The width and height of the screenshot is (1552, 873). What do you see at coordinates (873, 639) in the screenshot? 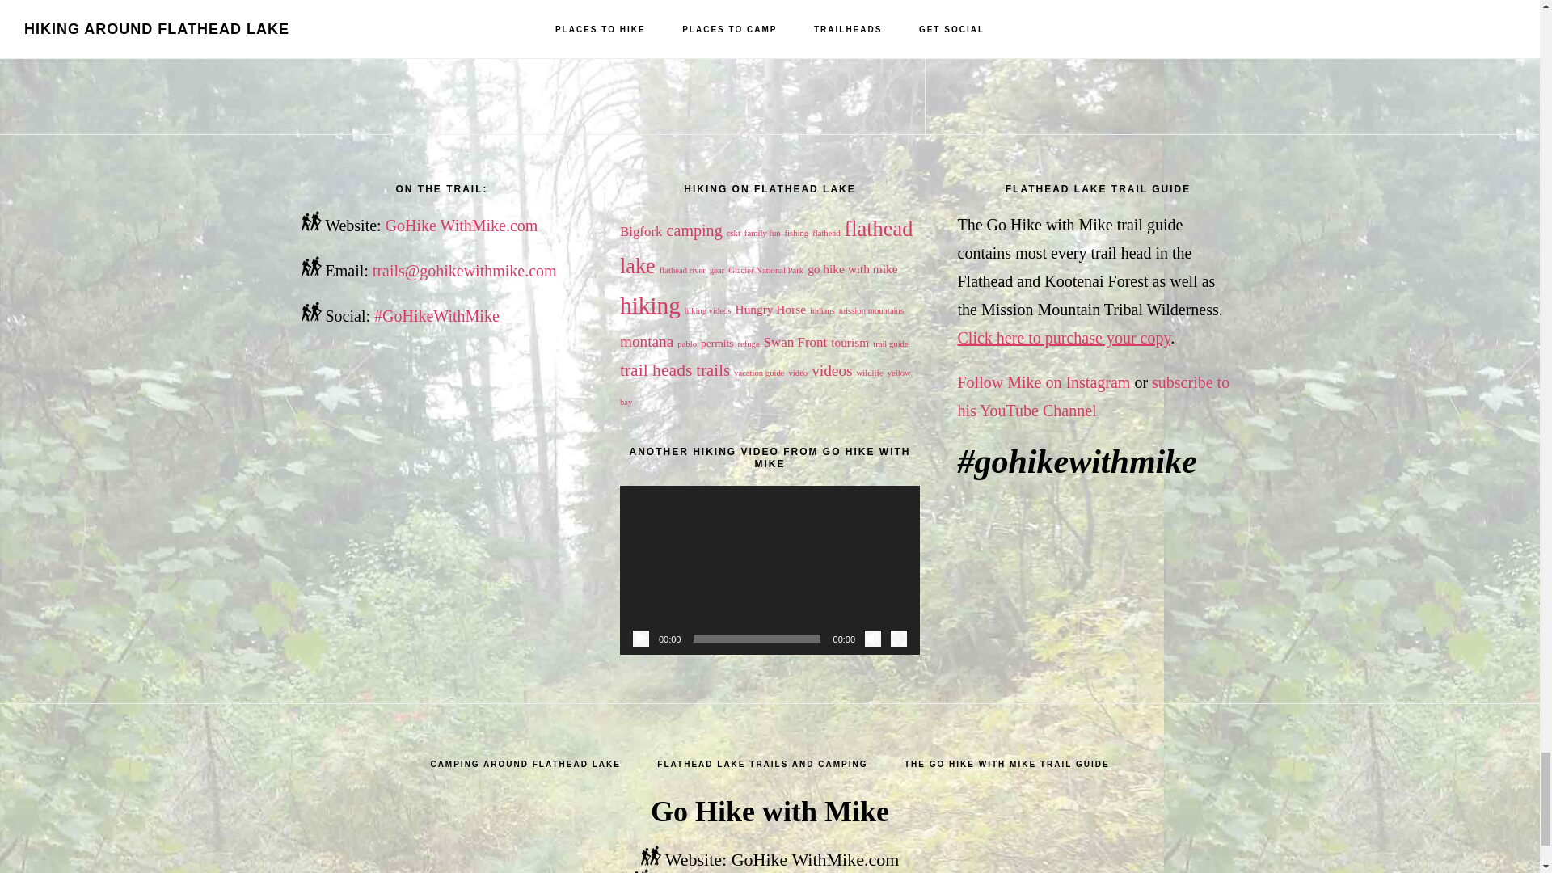
I see `Mute` at bounding box center [873, 639].